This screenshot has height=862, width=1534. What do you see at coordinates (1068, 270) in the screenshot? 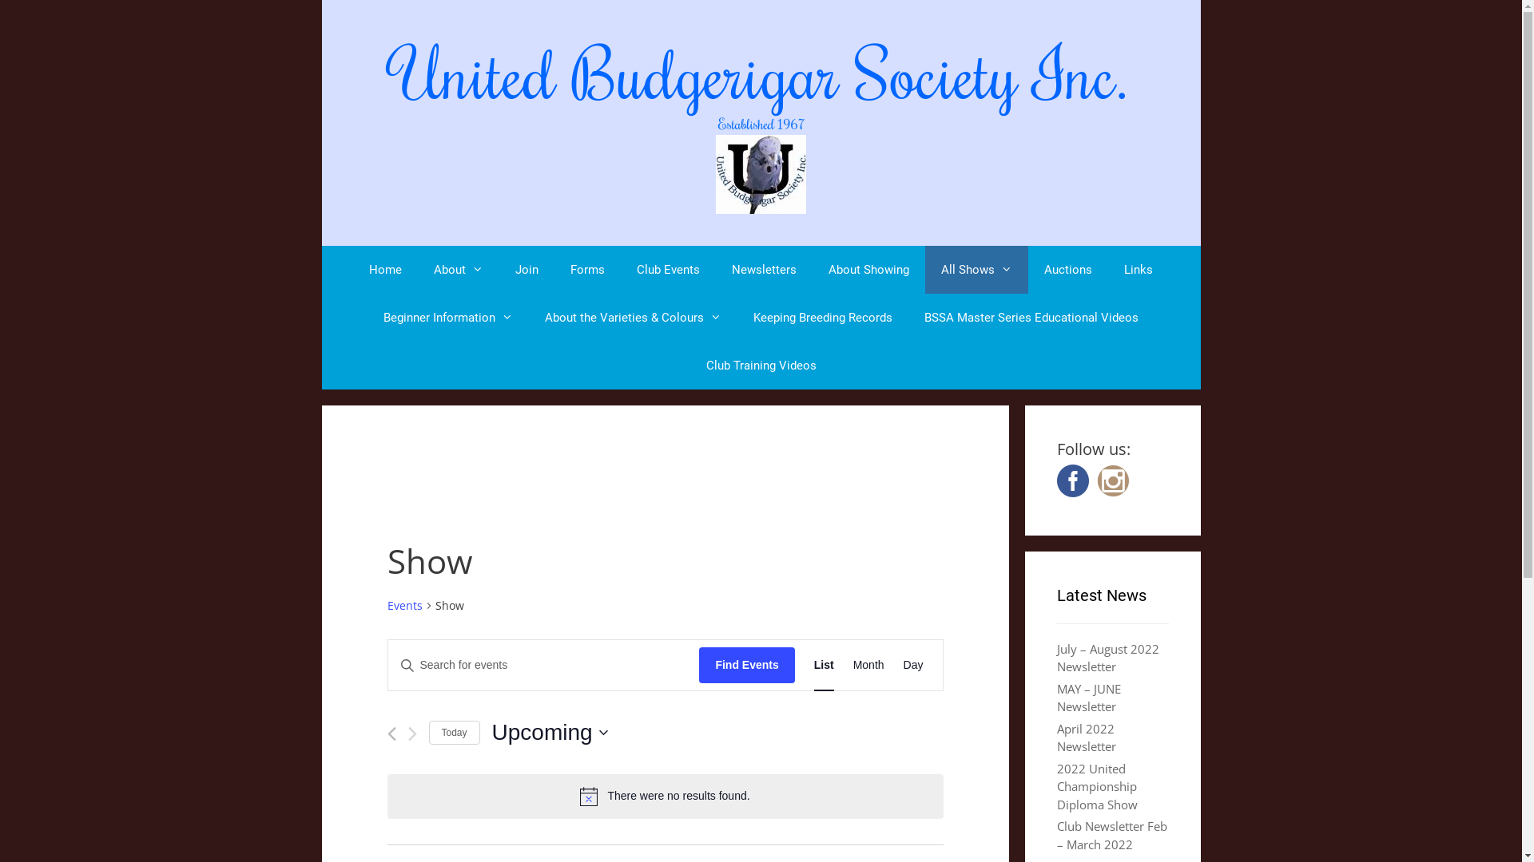
I see `Auctions` at bounding box center [1068, 270].